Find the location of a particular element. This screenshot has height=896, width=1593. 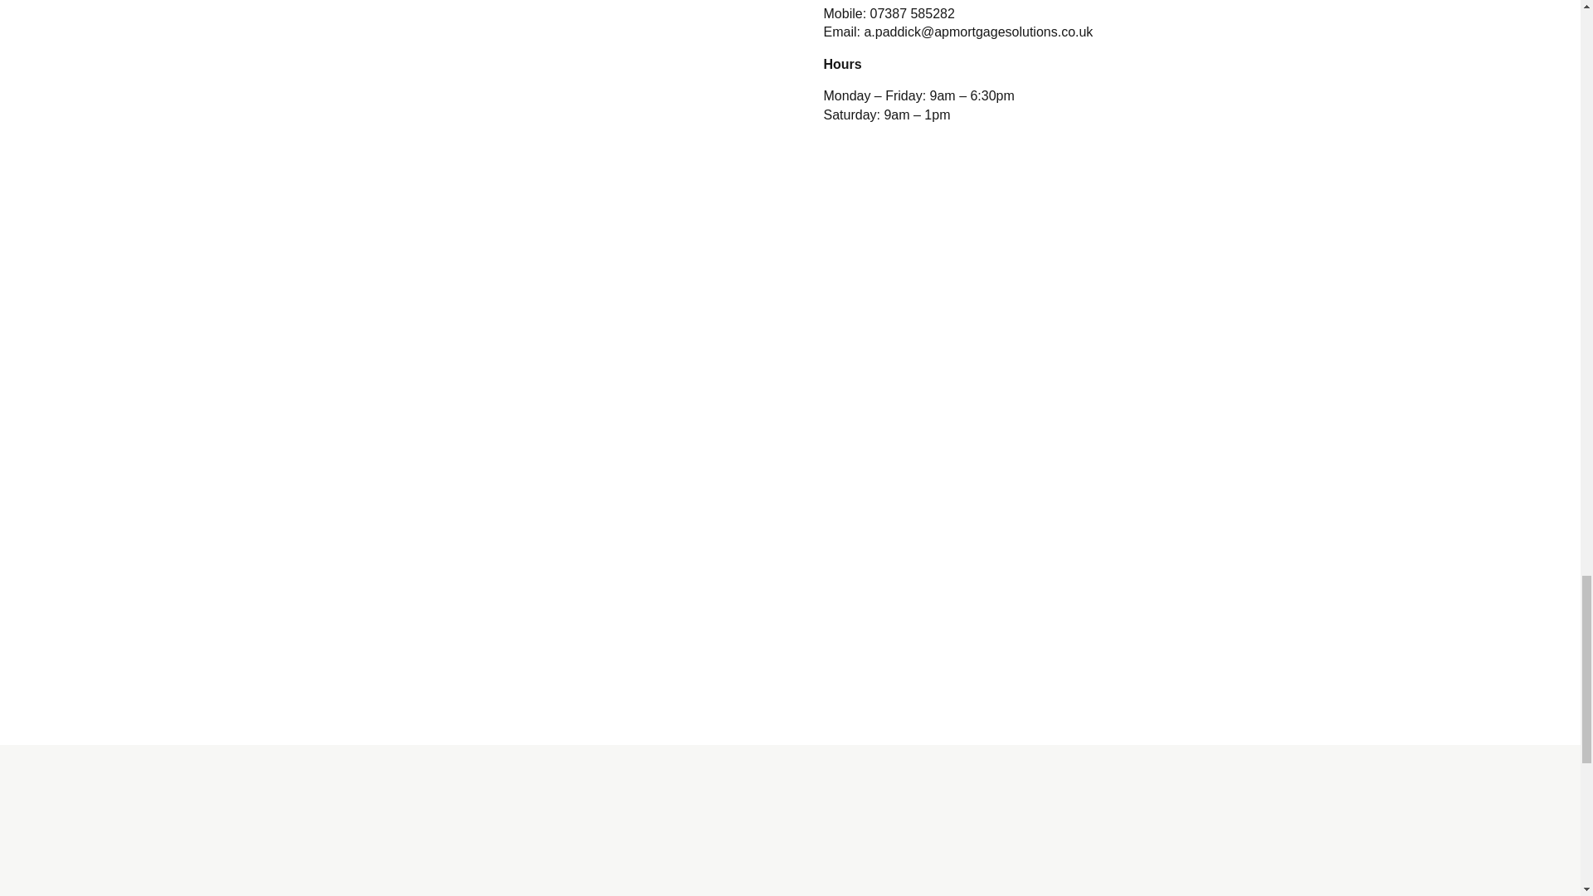

07387 585282 is located at coordinates (912, 13).